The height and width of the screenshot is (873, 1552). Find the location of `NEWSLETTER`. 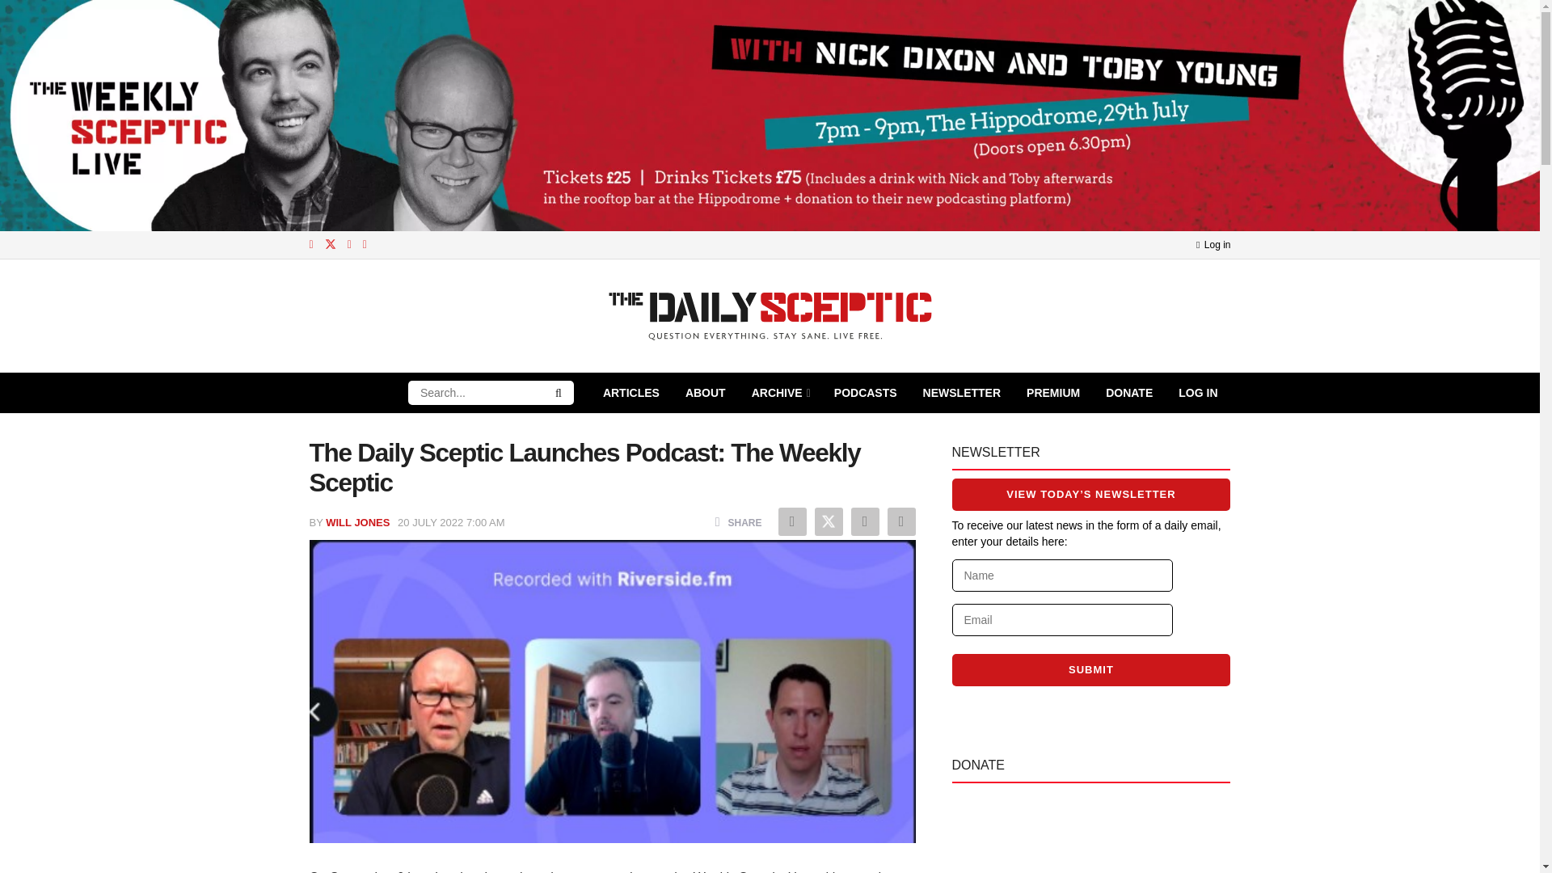

NEWSLETTER is located at coordinates (961, 393).